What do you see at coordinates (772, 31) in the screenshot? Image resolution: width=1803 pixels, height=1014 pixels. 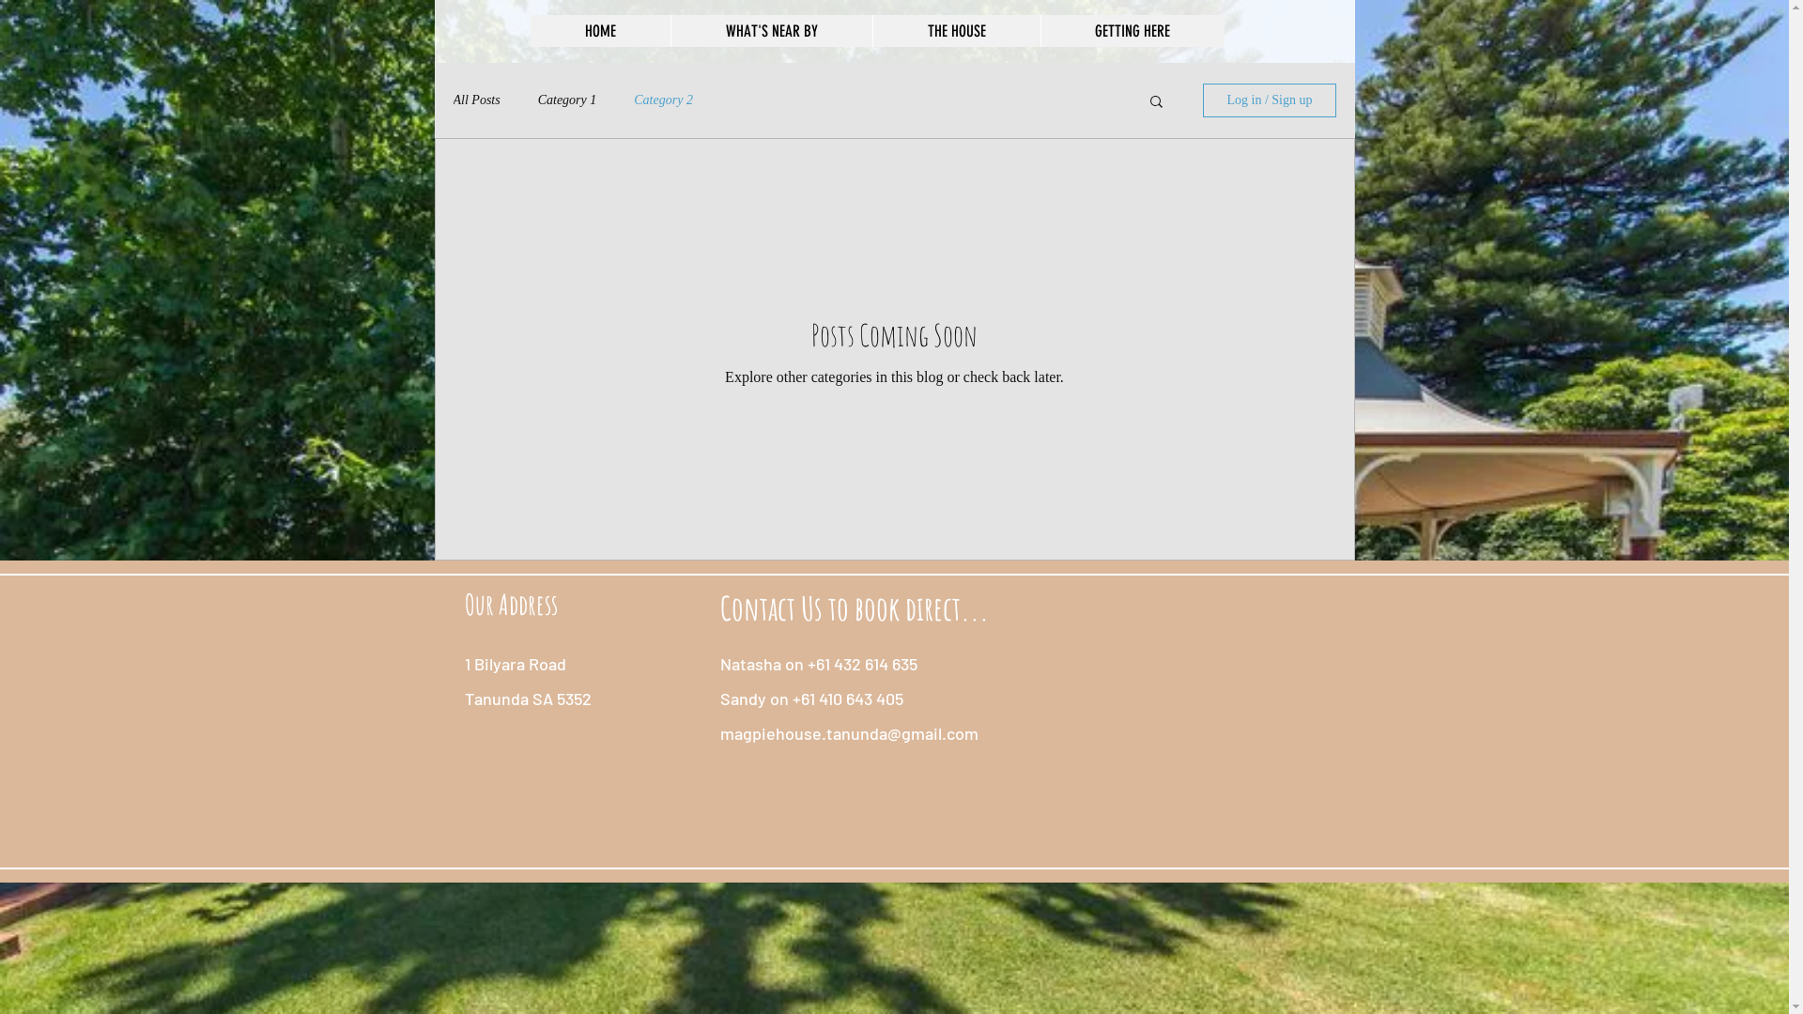 I see `WHAT'S NEAR BY` at bounding box center [772, 31].